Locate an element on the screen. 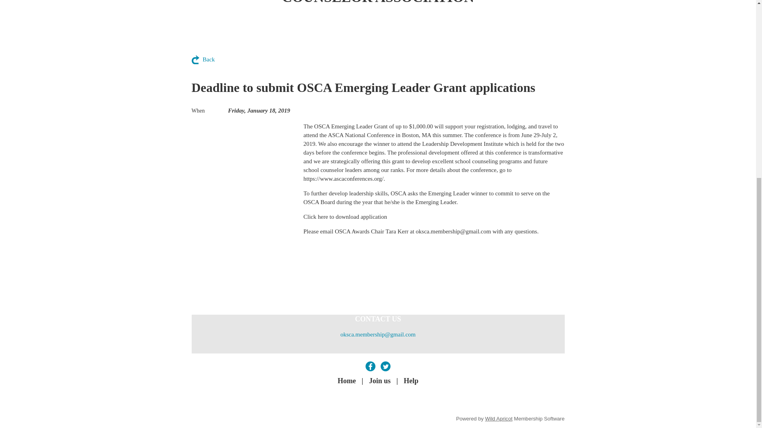 This screenshot has height=428, width=762. Back is located at coordinates (203, 59).